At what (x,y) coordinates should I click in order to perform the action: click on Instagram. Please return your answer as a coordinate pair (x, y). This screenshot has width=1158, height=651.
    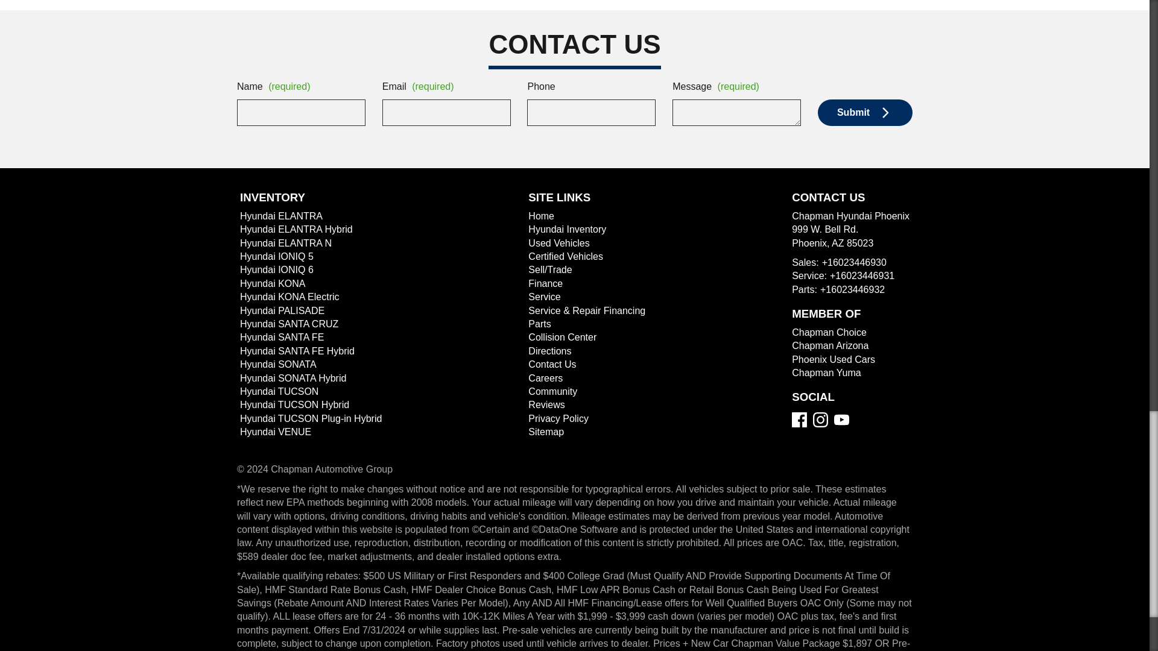
    Looking at the image, I should click on (820, 420).